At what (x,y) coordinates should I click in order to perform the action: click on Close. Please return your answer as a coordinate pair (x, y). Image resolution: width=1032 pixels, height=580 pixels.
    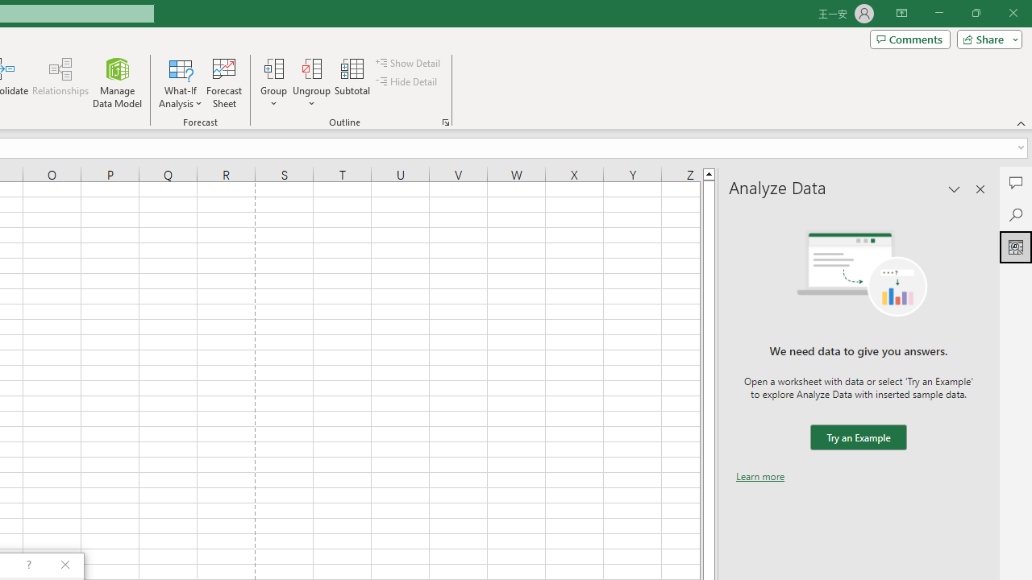
    Looking at the image, I should click on (1013, 13).